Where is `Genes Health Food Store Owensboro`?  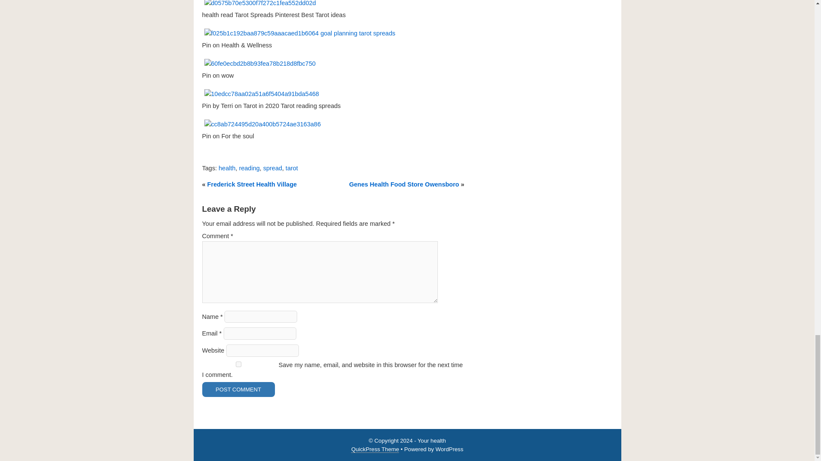 Genes Health Food Store Owensboro is located at coordinates (404, 184).